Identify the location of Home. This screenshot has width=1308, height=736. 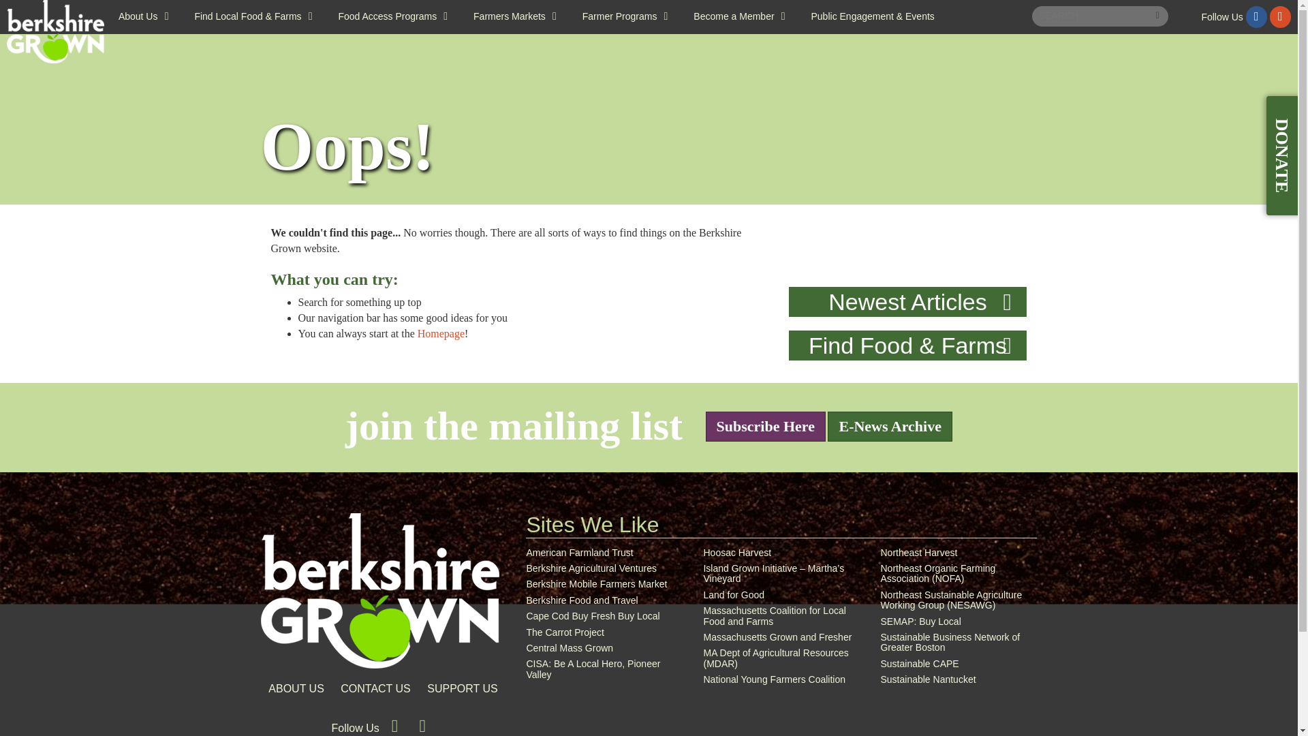
(55, 31).